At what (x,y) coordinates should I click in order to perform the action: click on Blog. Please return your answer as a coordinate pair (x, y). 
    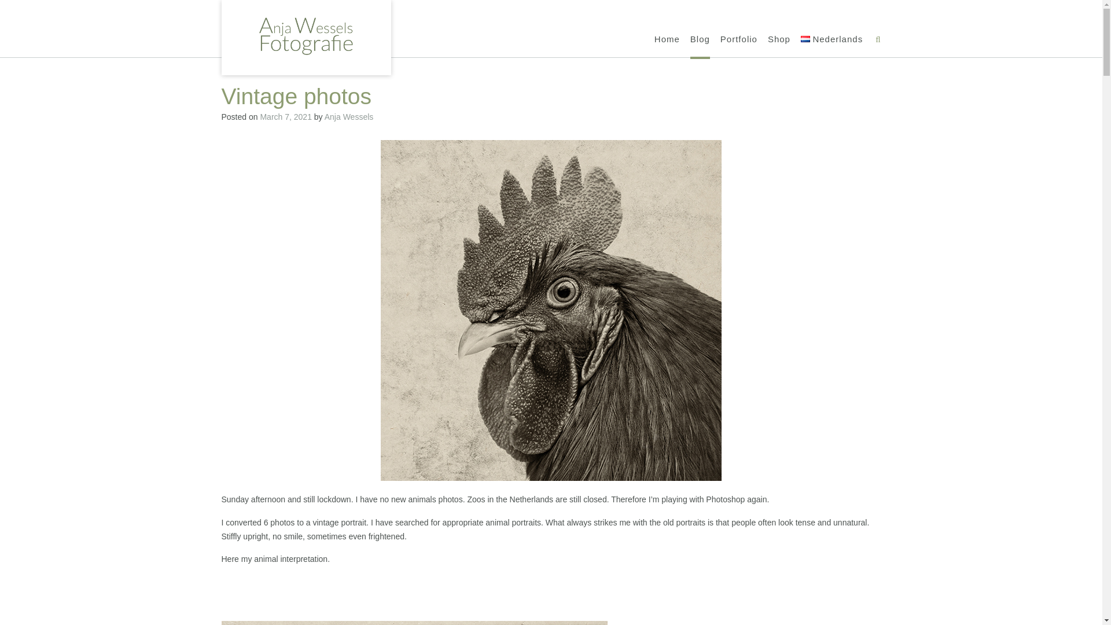
    Looking at the image, I should click on (700, 39).